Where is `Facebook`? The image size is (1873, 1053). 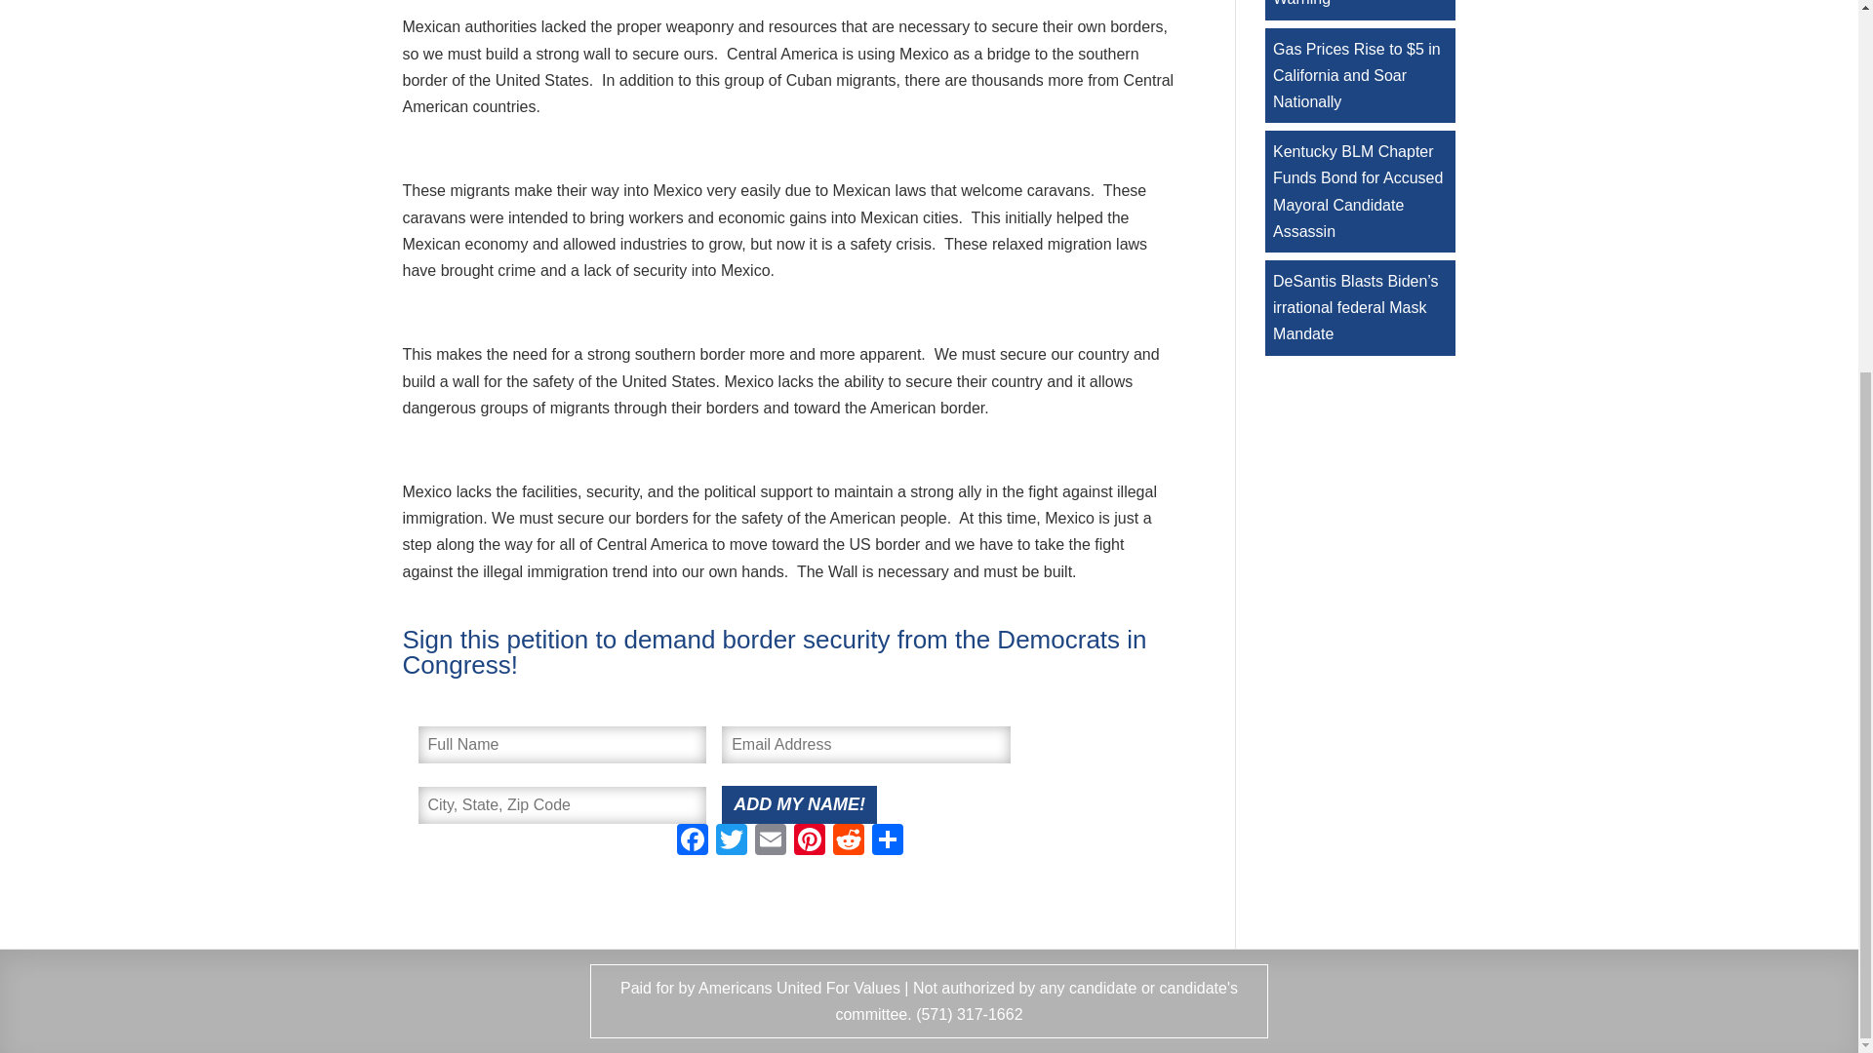 Facebook is located at coordinates (692, 841).